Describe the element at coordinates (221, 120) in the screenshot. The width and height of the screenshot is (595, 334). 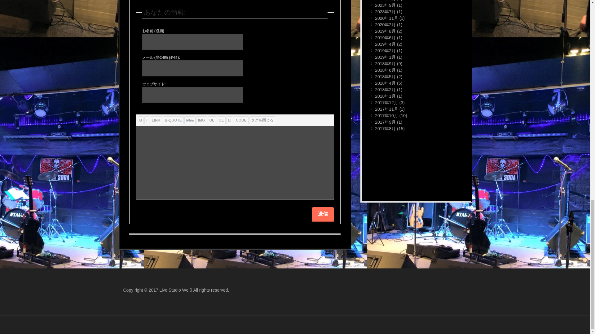
I see `ol` at that location.